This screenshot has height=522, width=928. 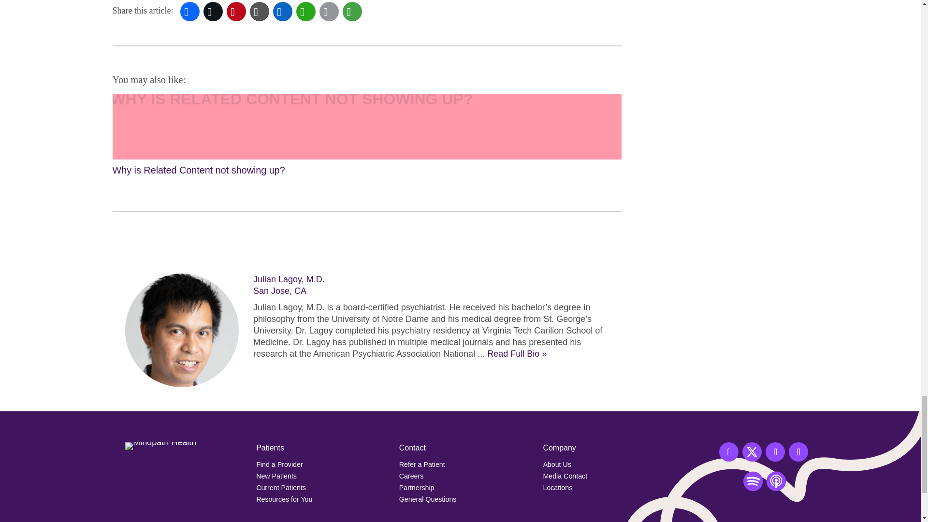 I want to click on More Options, so click(x=352, y=12).